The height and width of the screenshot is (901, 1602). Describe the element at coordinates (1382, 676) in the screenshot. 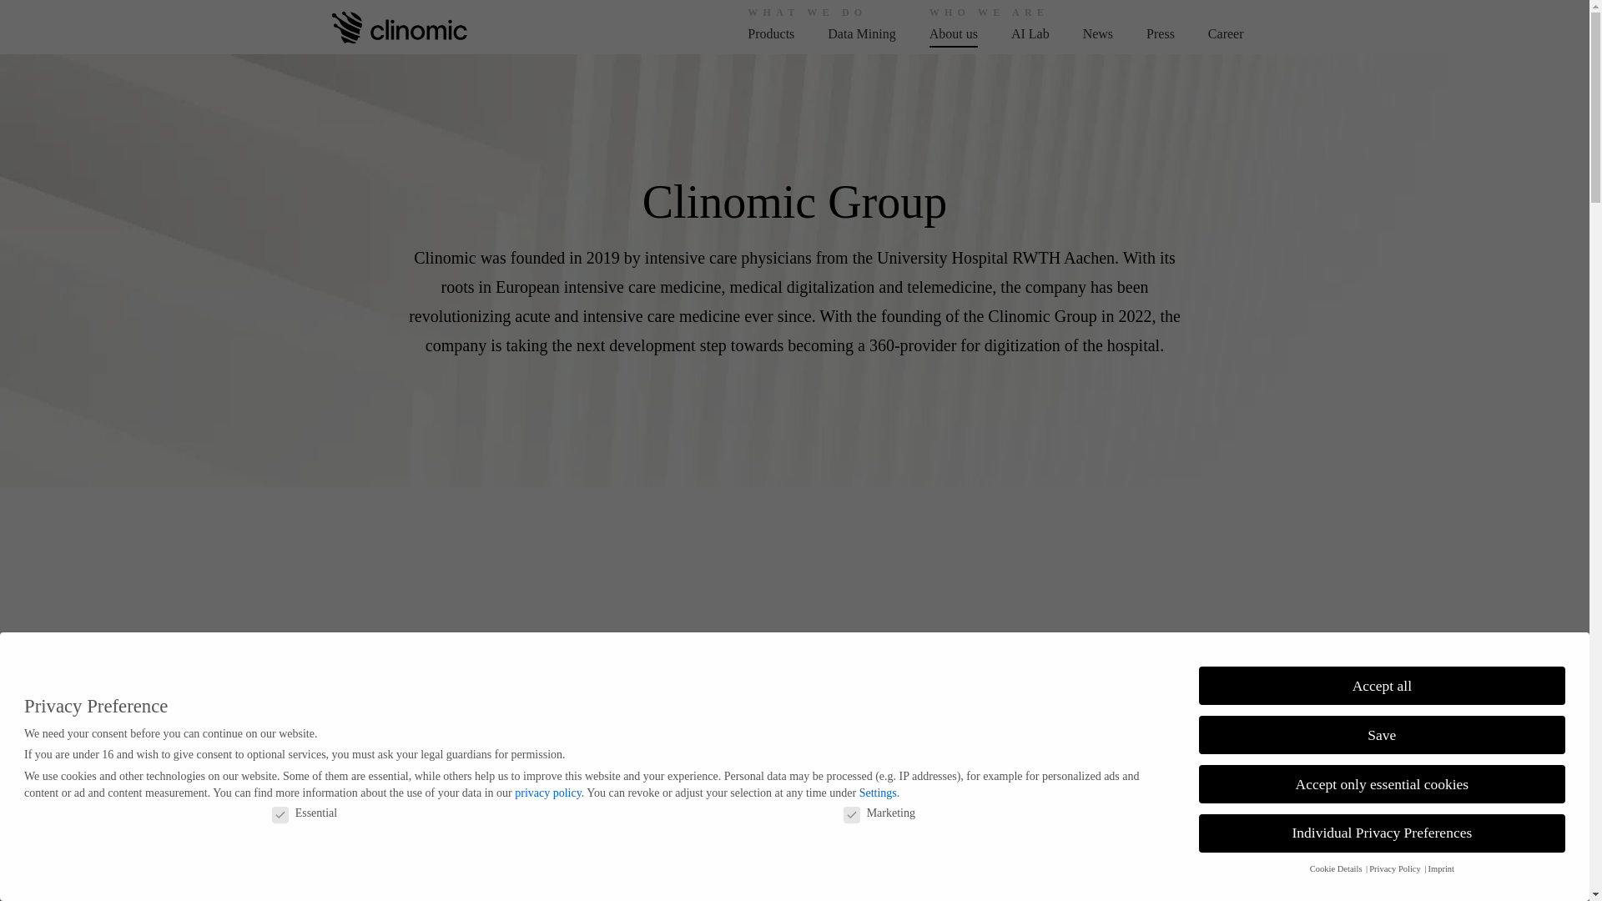

I see `Accept all` at that location.